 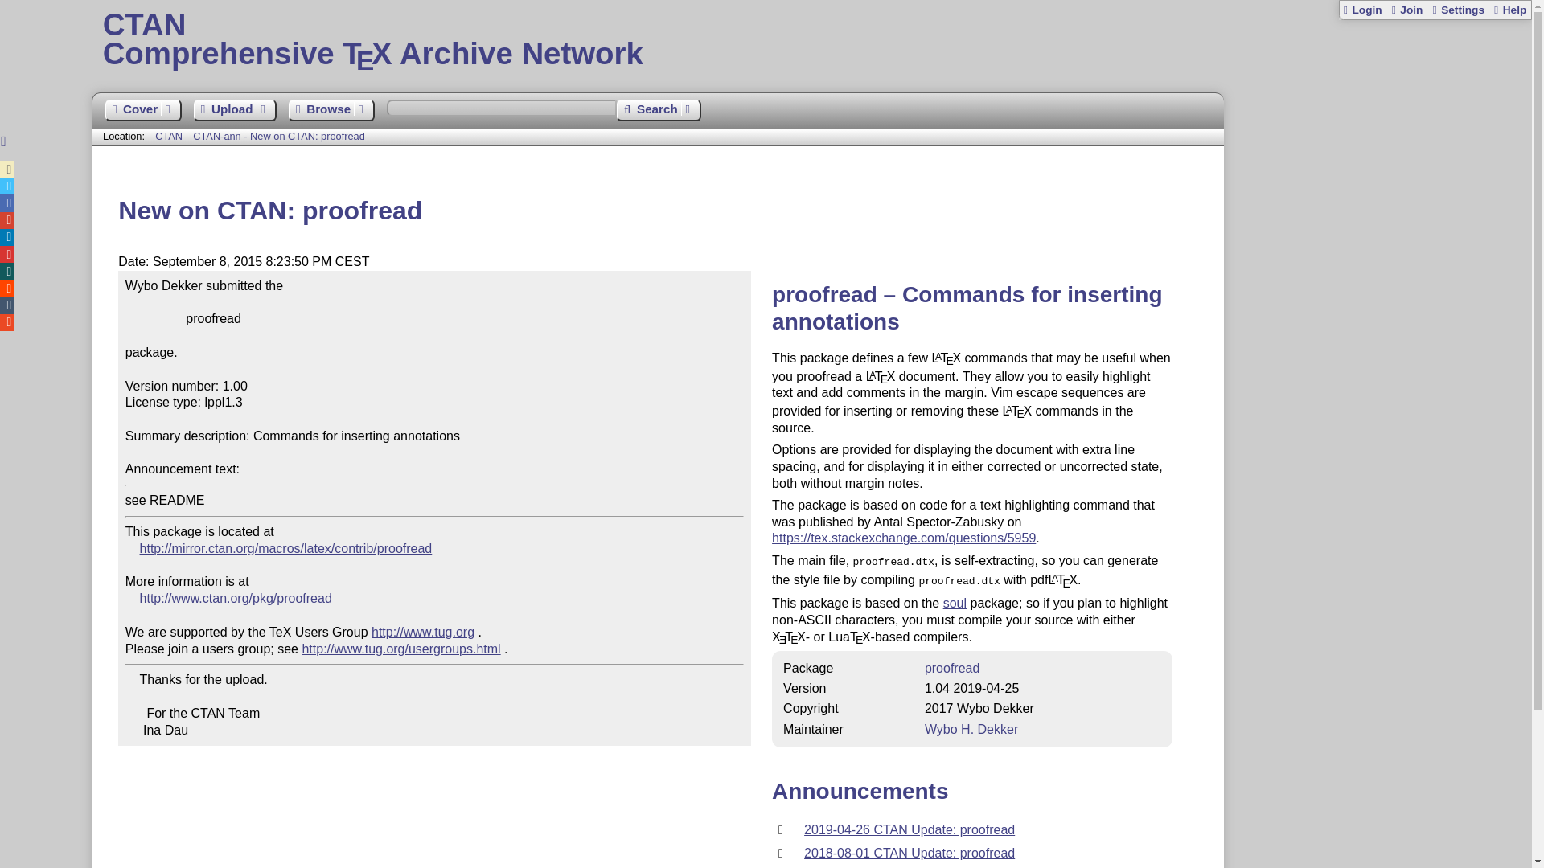 What do you see at coordinates (1457, 10) in the screenshot?
I see `Settings` at bounding box center [1457, 10].